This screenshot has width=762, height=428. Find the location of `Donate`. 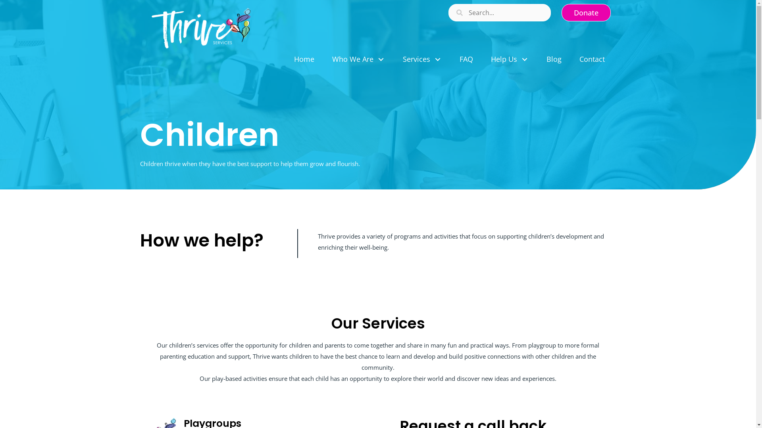

Donate is located at coordinates (586, 13).